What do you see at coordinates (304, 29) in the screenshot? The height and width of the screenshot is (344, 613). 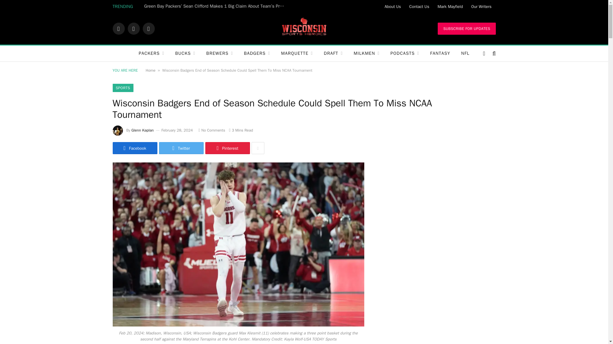 I see `WI Sports Heroics` at bounding box center [304, 29].